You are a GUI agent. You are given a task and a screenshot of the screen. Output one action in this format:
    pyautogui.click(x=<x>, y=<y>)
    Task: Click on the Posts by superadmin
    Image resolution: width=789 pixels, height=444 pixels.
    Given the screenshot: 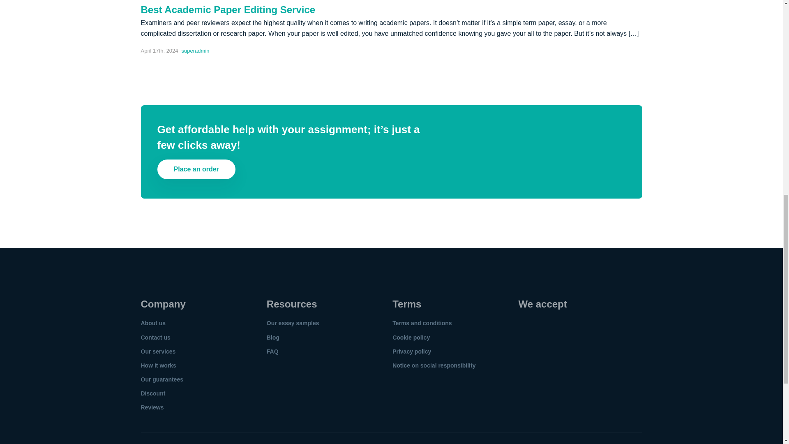 What is the action you would take?
    pyautogui.click(x=196, y=51)
    